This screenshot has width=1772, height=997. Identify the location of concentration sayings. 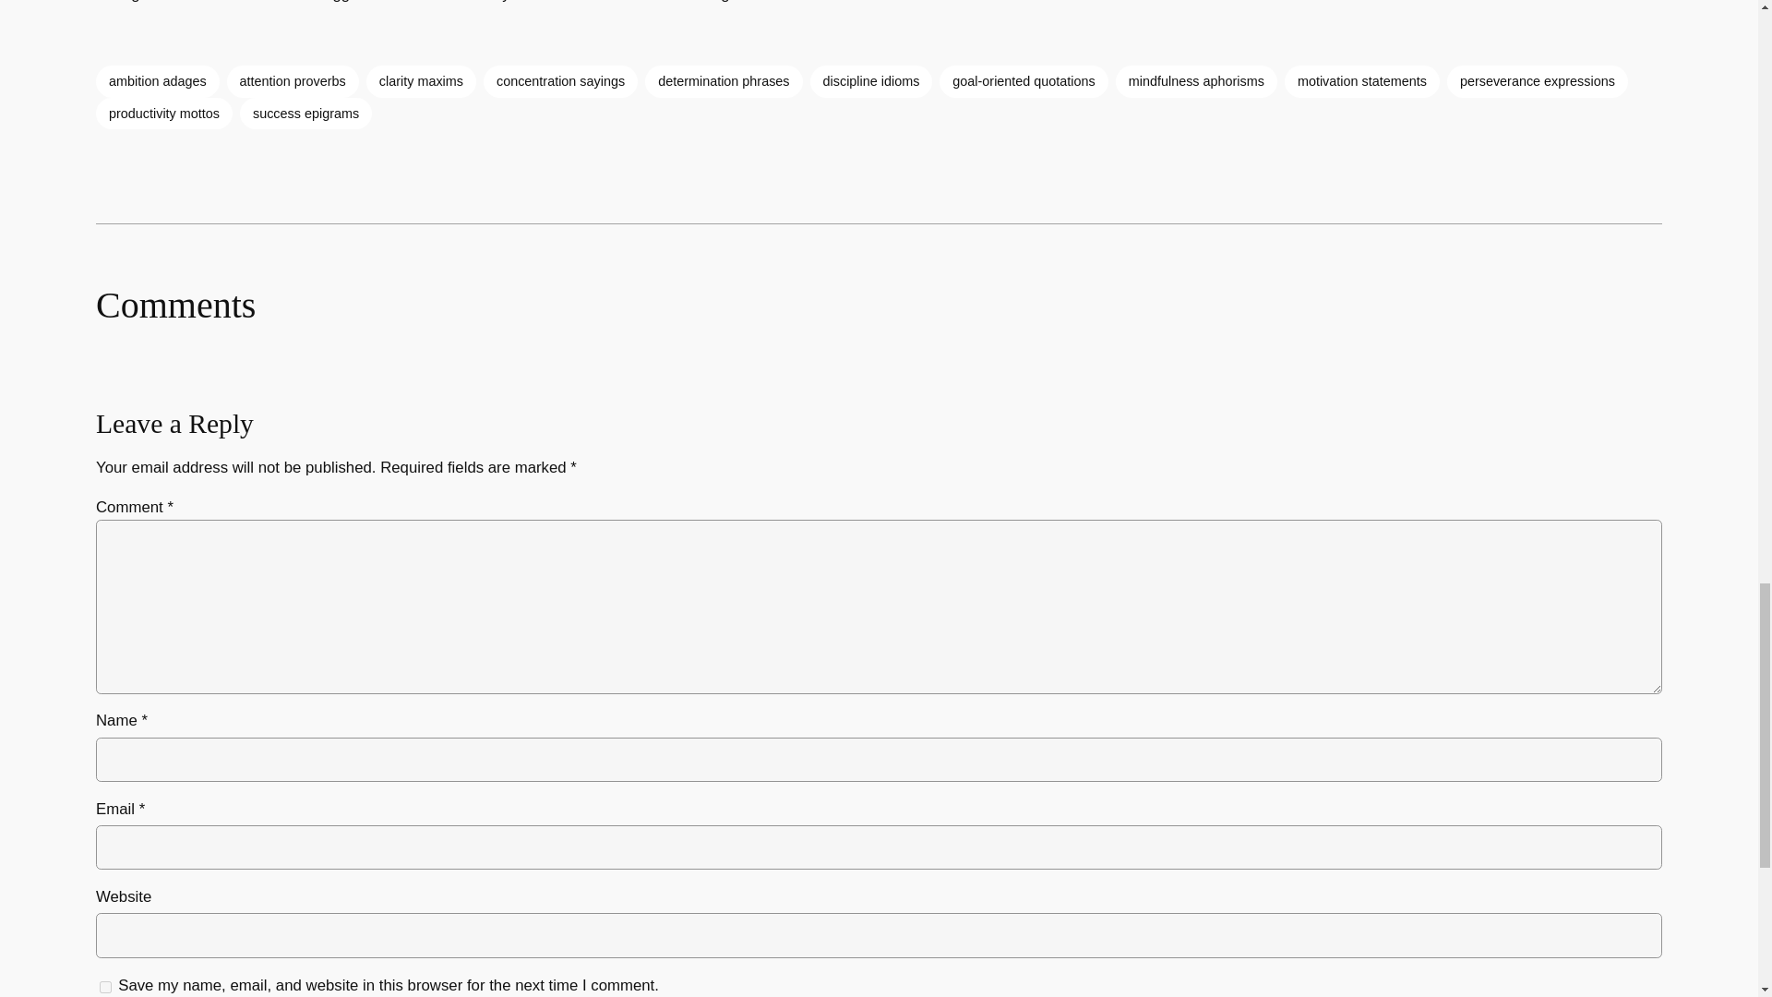
(561, 81).